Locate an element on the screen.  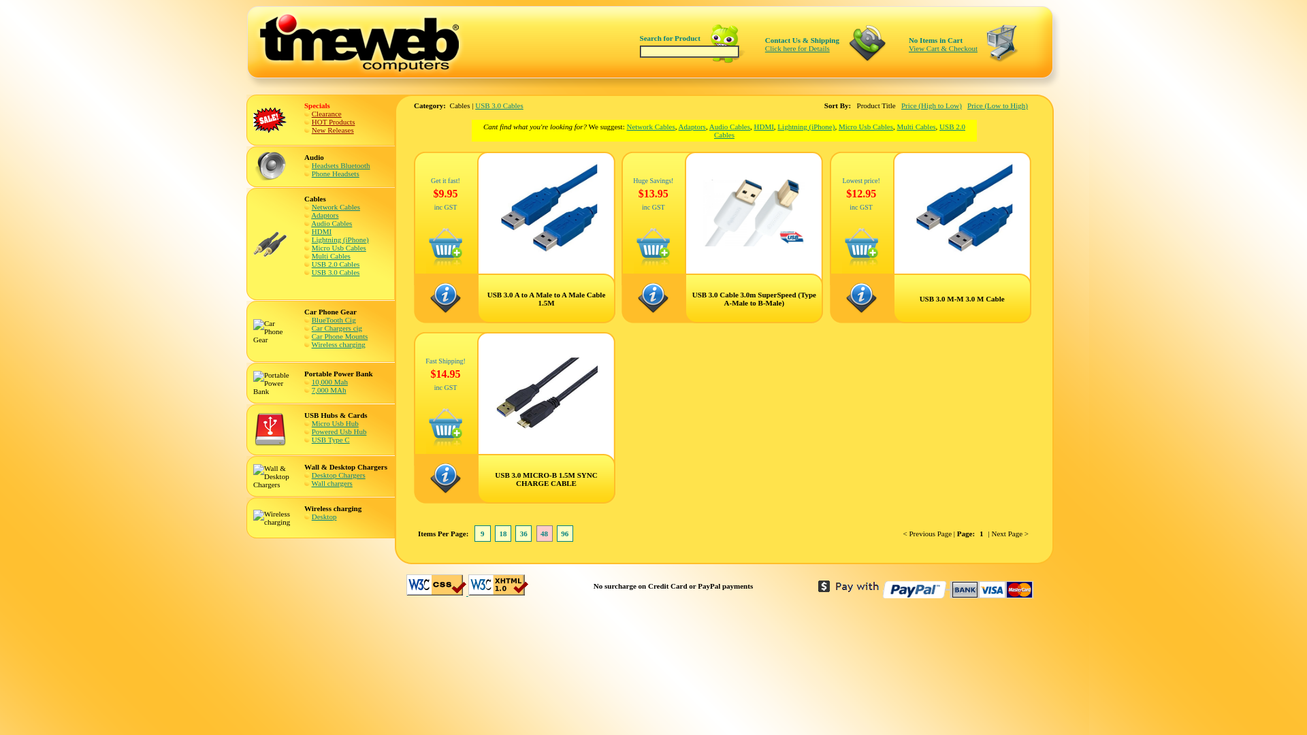
Price (Low to High) is located at coordinates (998, 105).